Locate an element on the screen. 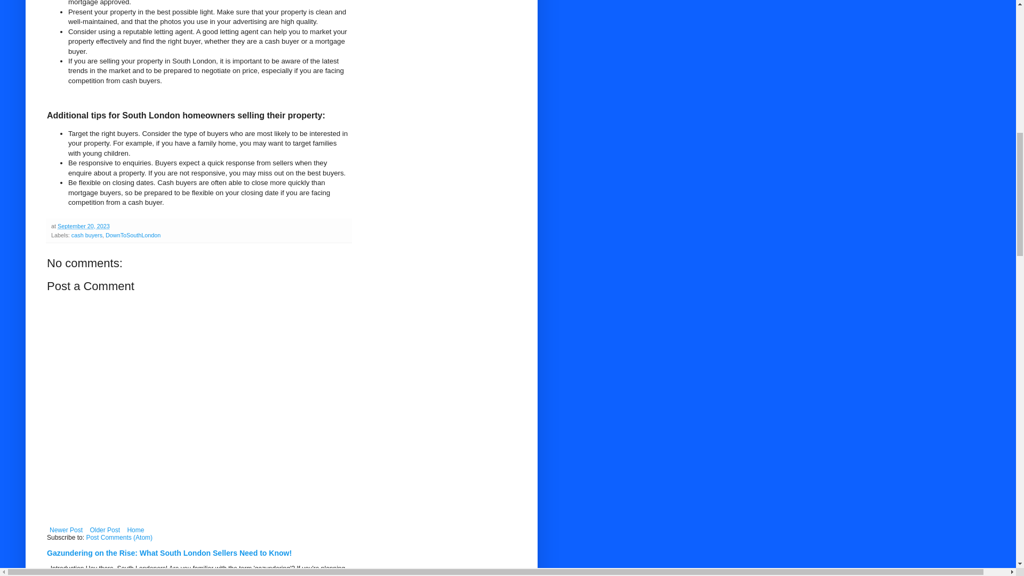 Image resolution: width=1024 pixels, height=576 pixels. permanent link is located at coordinates (83, 226).